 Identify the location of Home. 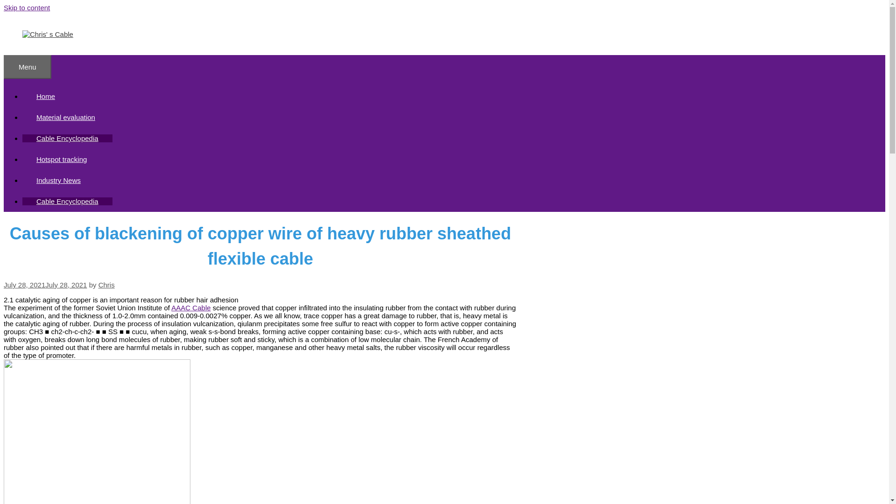
(46, 96).